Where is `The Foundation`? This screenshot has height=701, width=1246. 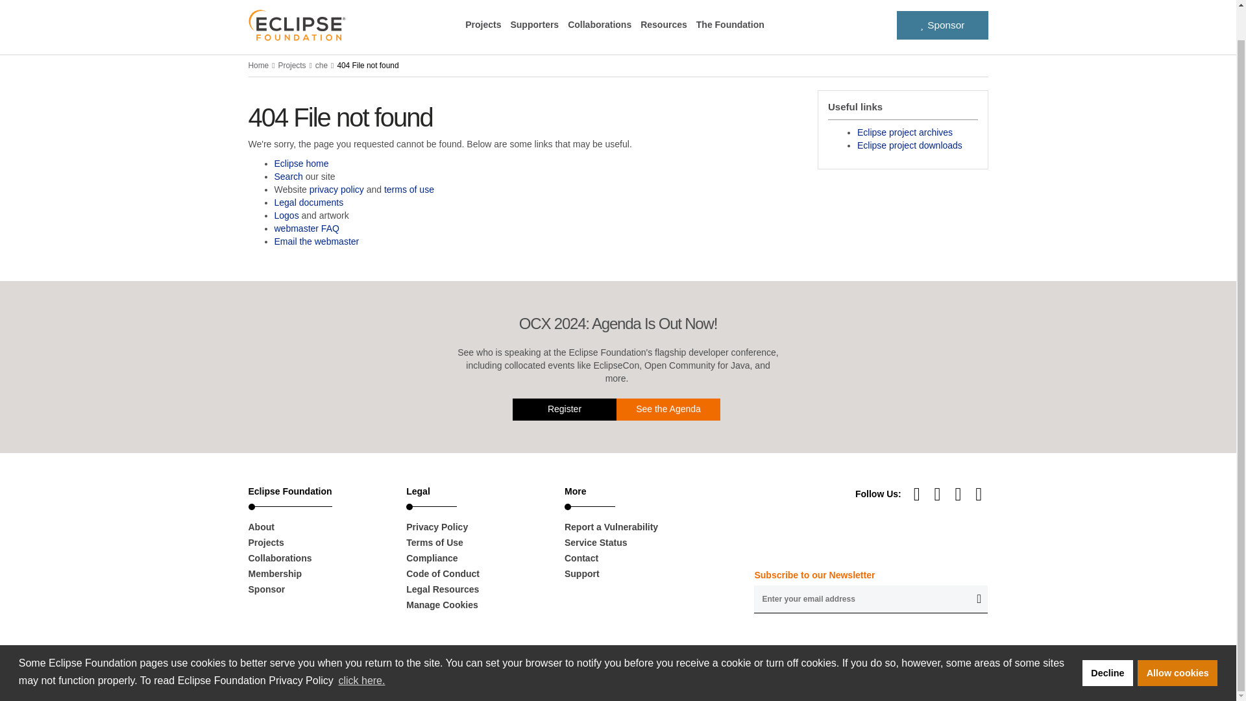
The Foundation is located at coordinates (731, 25).